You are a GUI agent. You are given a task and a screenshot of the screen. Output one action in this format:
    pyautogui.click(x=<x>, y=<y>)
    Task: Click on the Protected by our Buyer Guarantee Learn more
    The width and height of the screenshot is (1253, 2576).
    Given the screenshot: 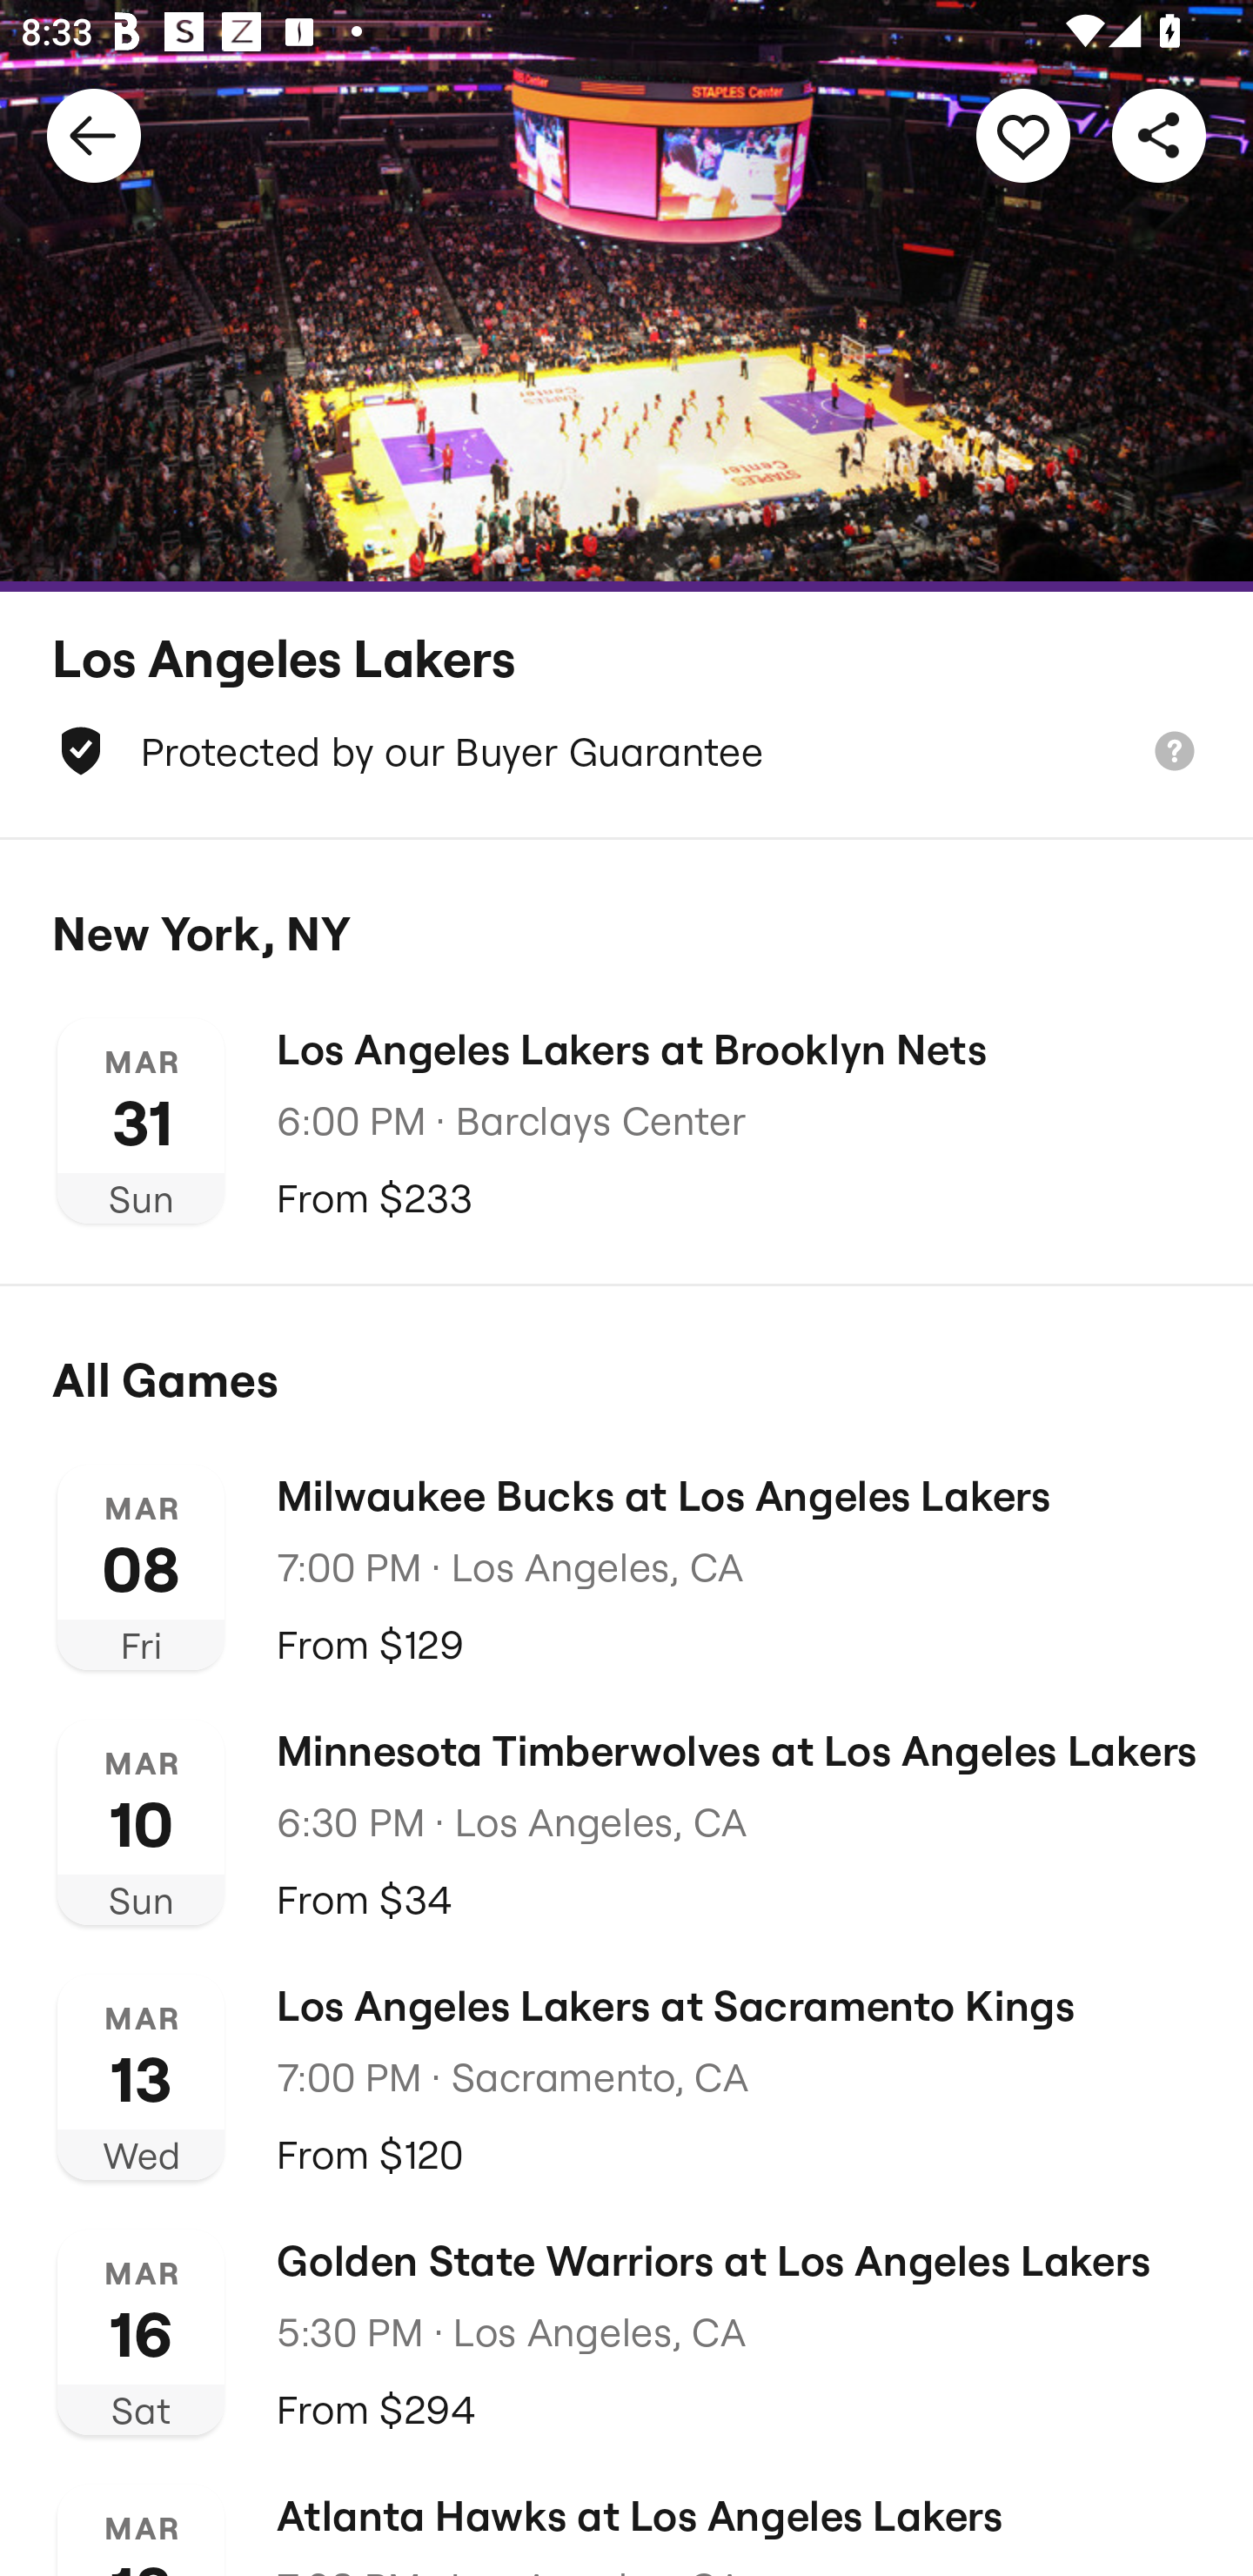 What is the action you would take?
    pyautogui.click(x=626, y=750)
    